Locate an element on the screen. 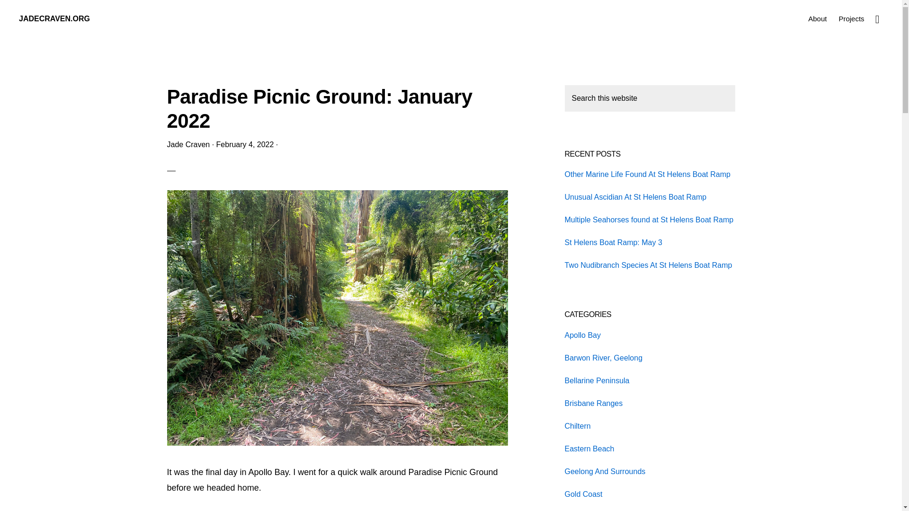 Image resolution: width=909 pixels, height=511 pixels. Projects is located at coordinates (851, 18).